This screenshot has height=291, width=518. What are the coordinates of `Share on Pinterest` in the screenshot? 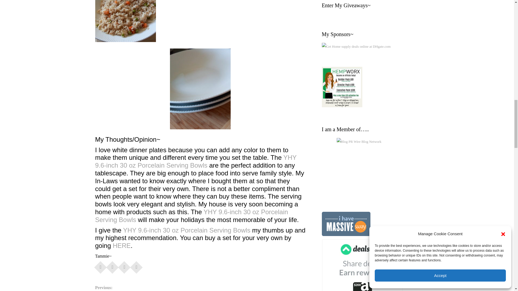 It's located at (124, 266).